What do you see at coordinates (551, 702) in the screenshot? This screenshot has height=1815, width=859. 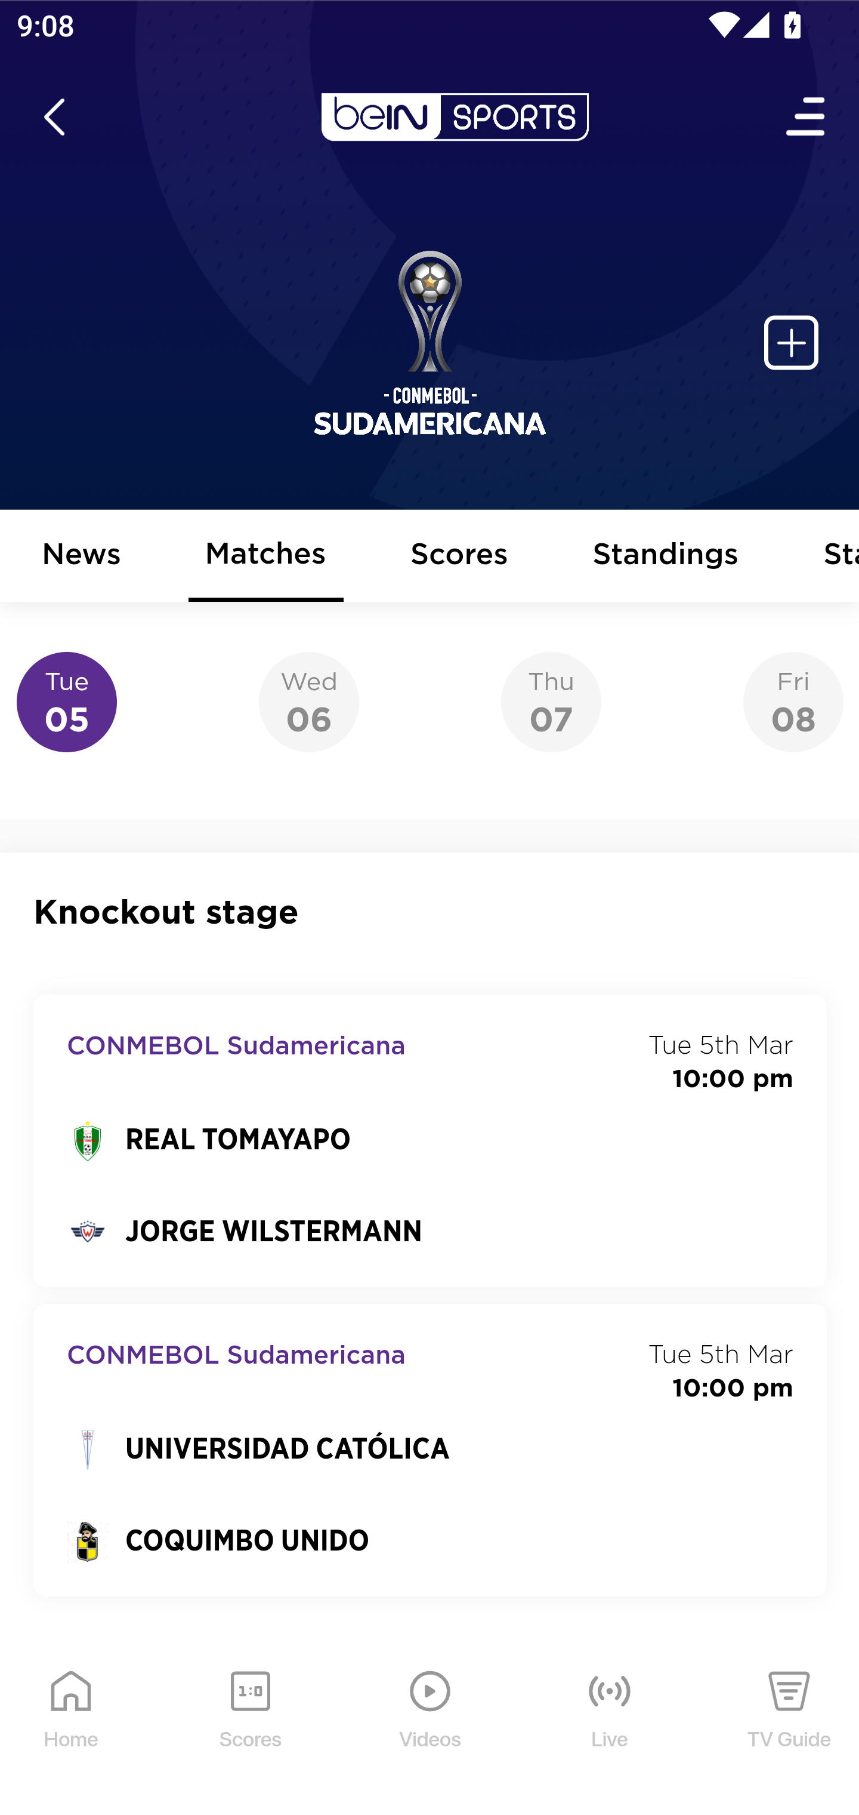 I see `Thu07` at bounding box center [551, 702].